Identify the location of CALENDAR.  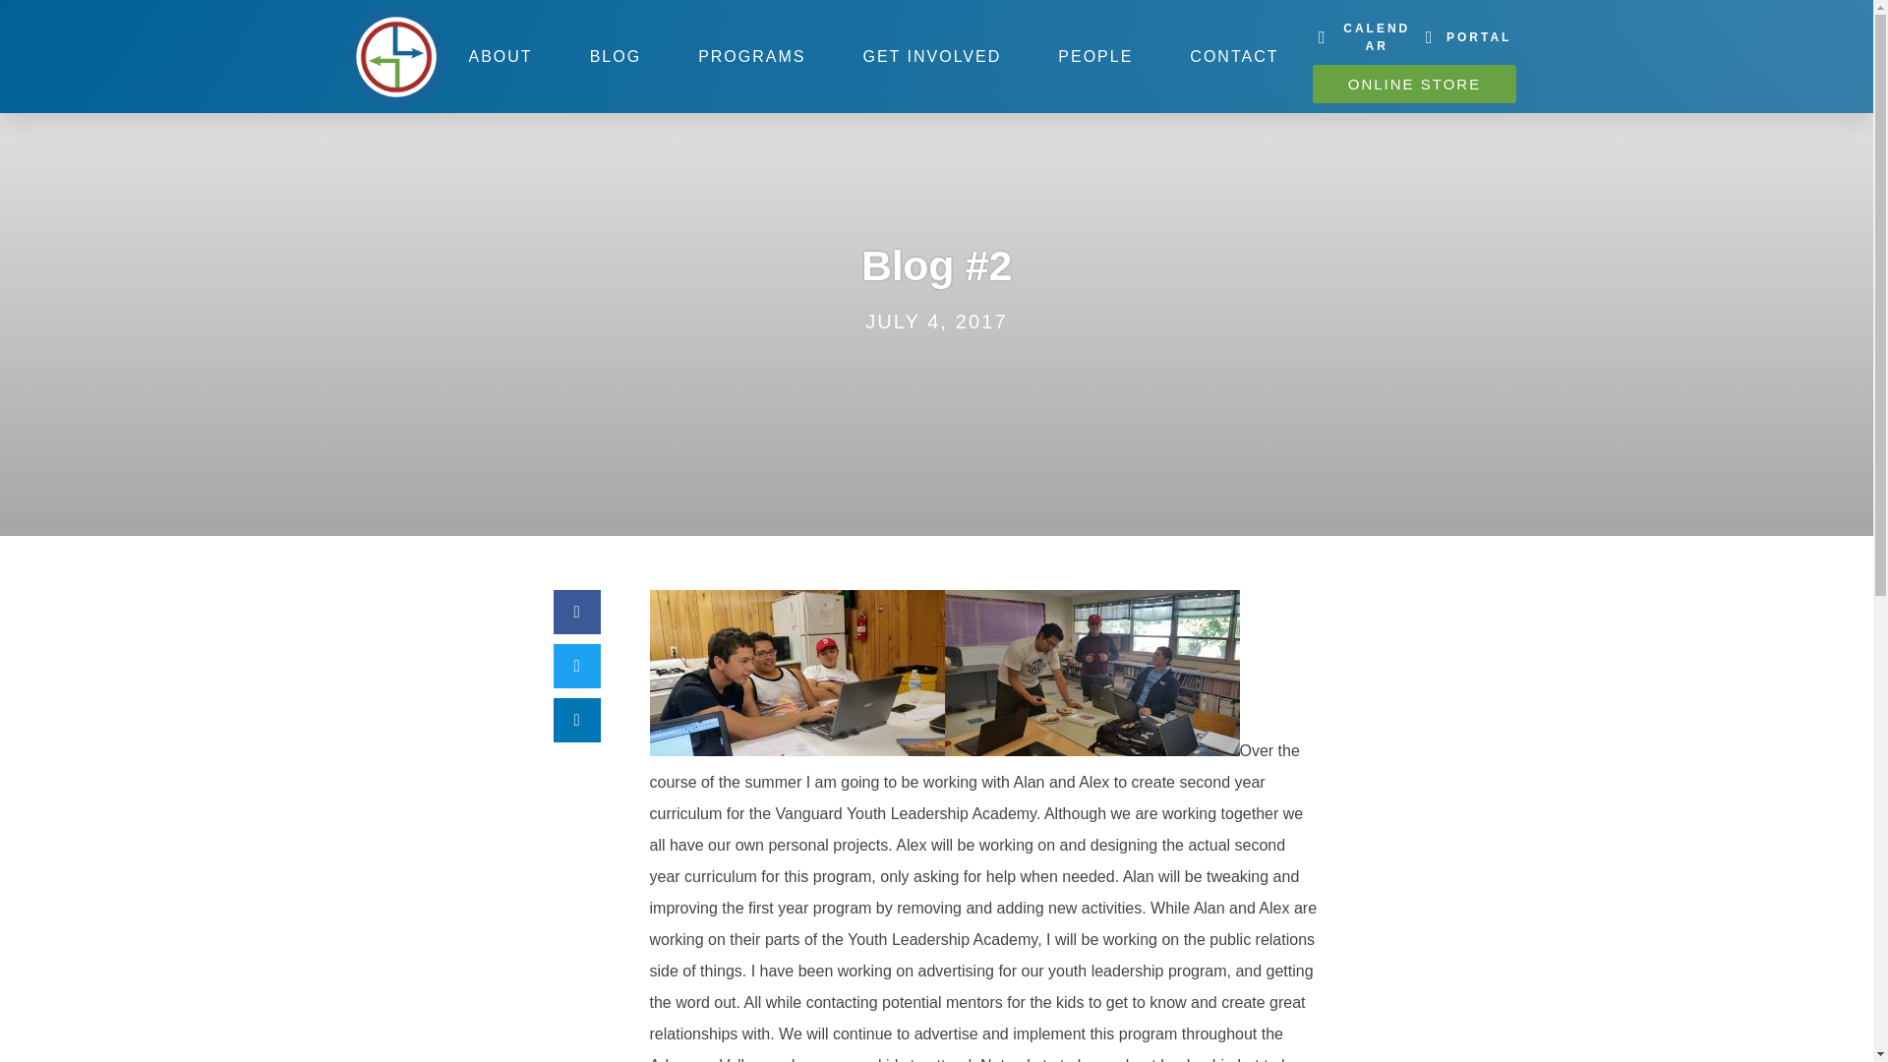
(1363, 37).